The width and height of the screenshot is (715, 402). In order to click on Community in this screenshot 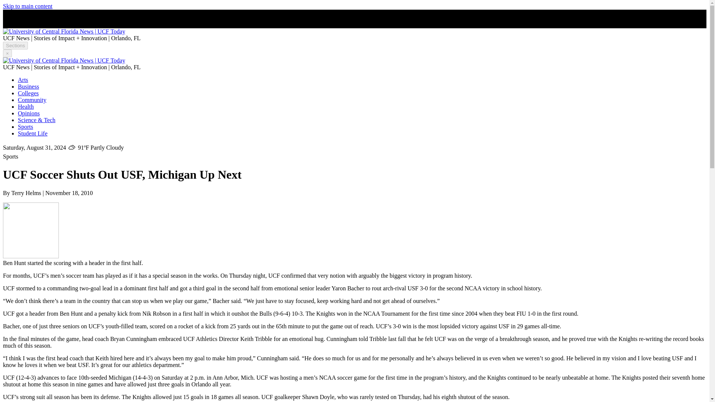, I will do `click(32, 100)`.